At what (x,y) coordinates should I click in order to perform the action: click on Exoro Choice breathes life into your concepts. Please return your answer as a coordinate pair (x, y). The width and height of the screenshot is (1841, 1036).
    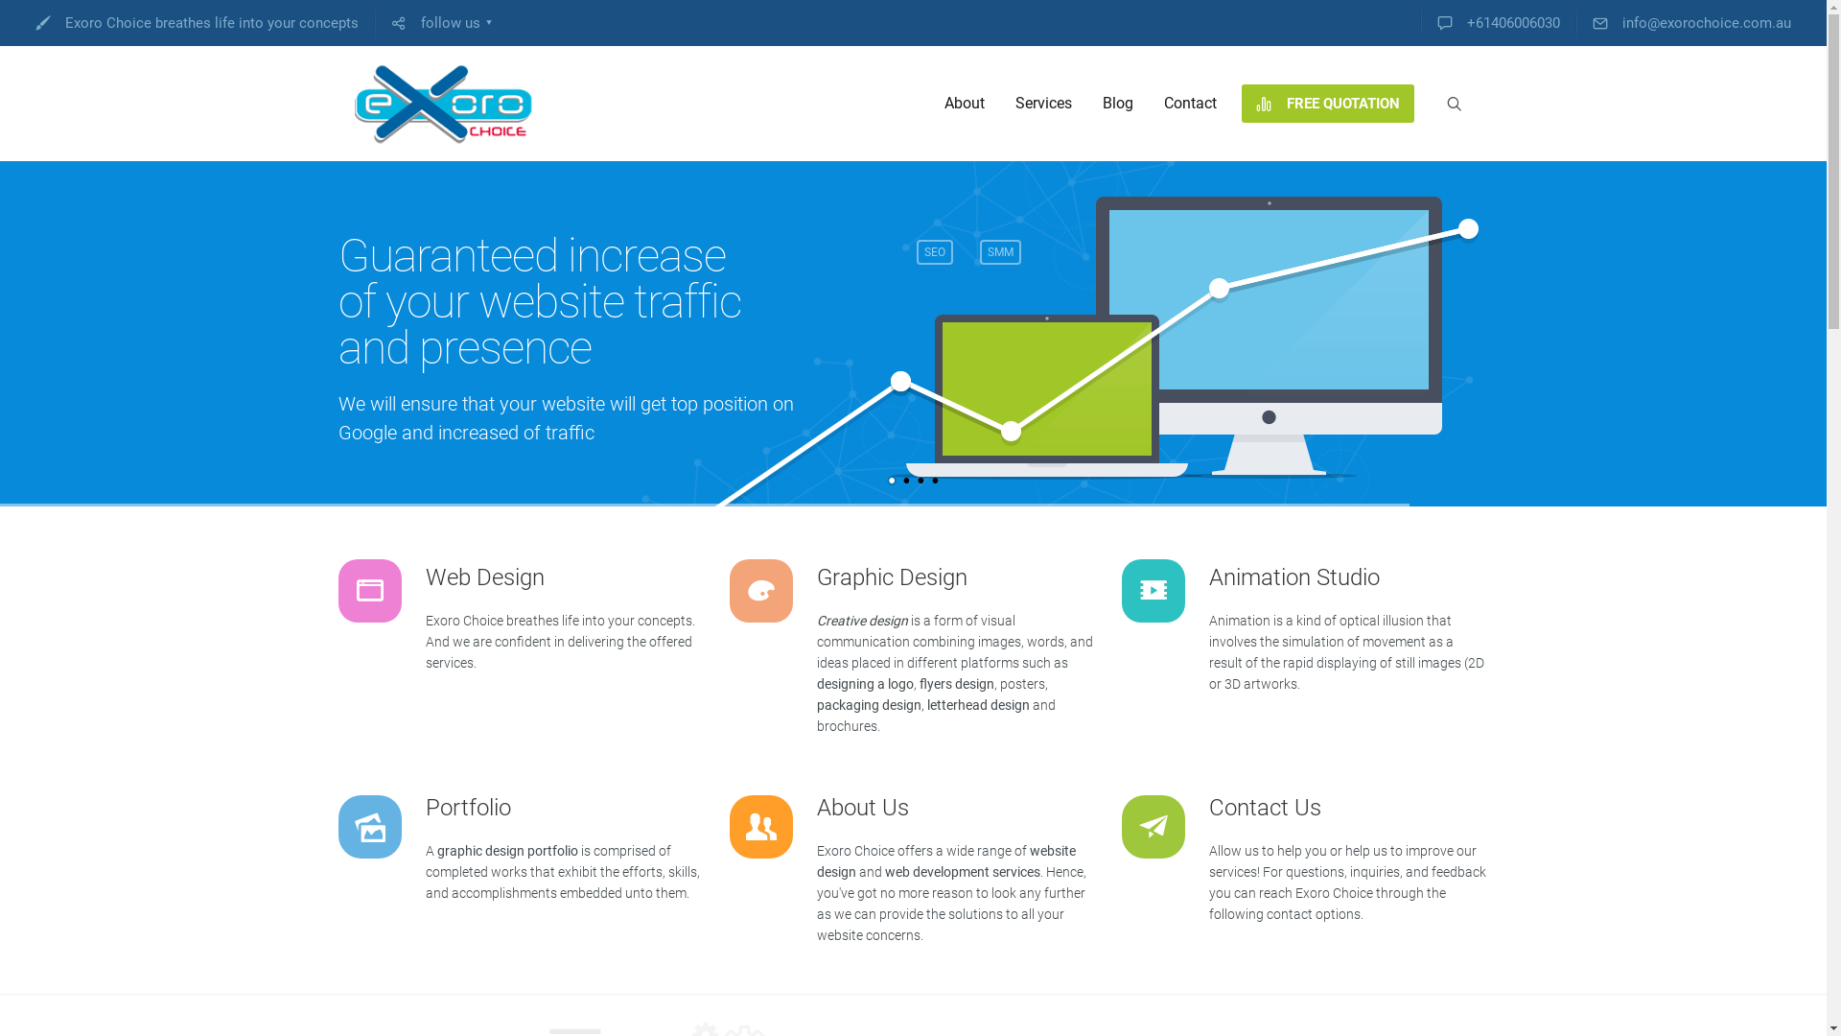
    Looking at the image, I should click on (198, 23).